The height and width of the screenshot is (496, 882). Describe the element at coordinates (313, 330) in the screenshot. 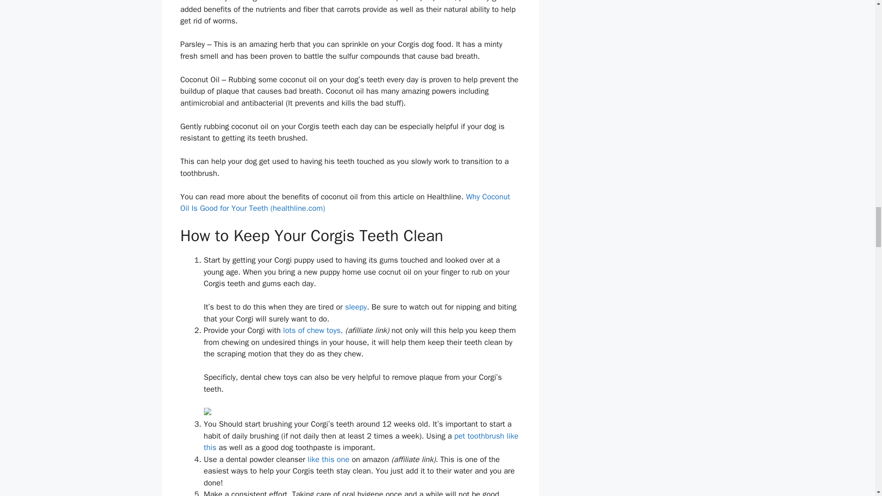

I see `lots of chew toys,` at that location.